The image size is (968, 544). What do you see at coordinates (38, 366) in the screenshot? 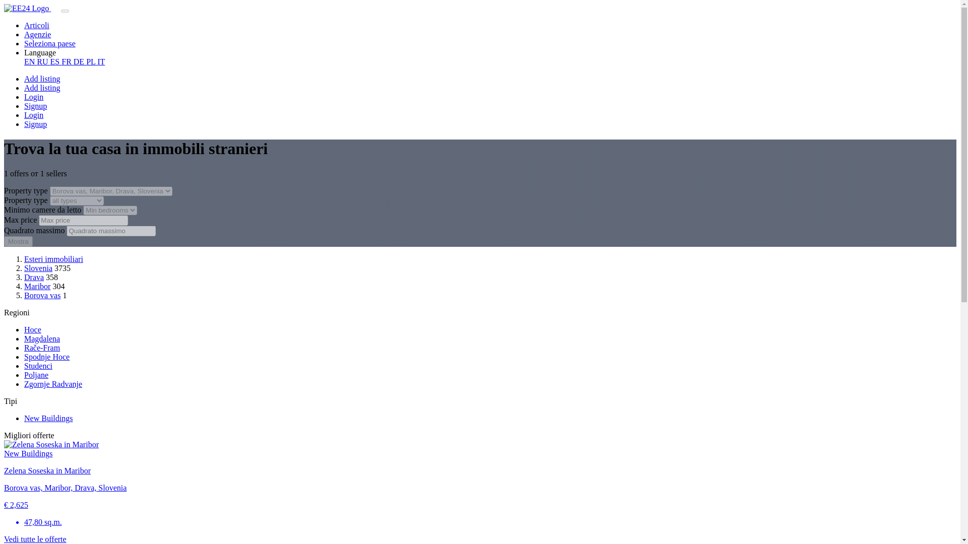
I see `Studenci` at bounding box center [38, 366].